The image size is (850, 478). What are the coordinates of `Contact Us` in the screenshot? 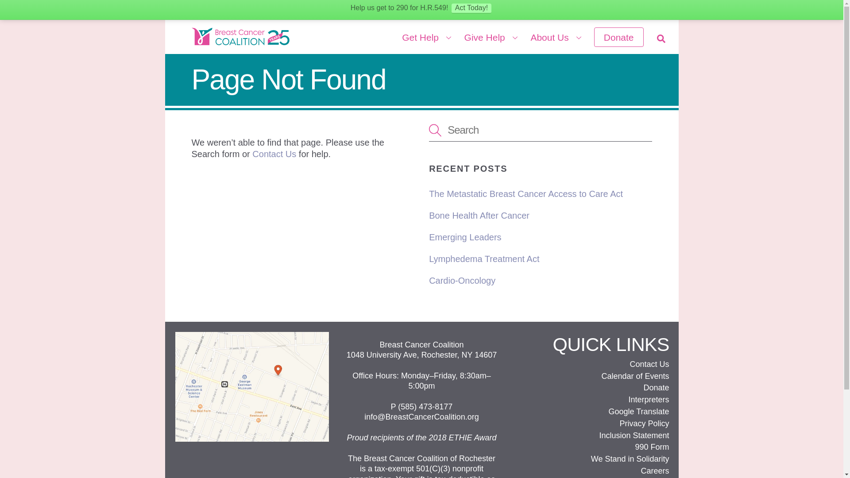 It's located at (274, 154).